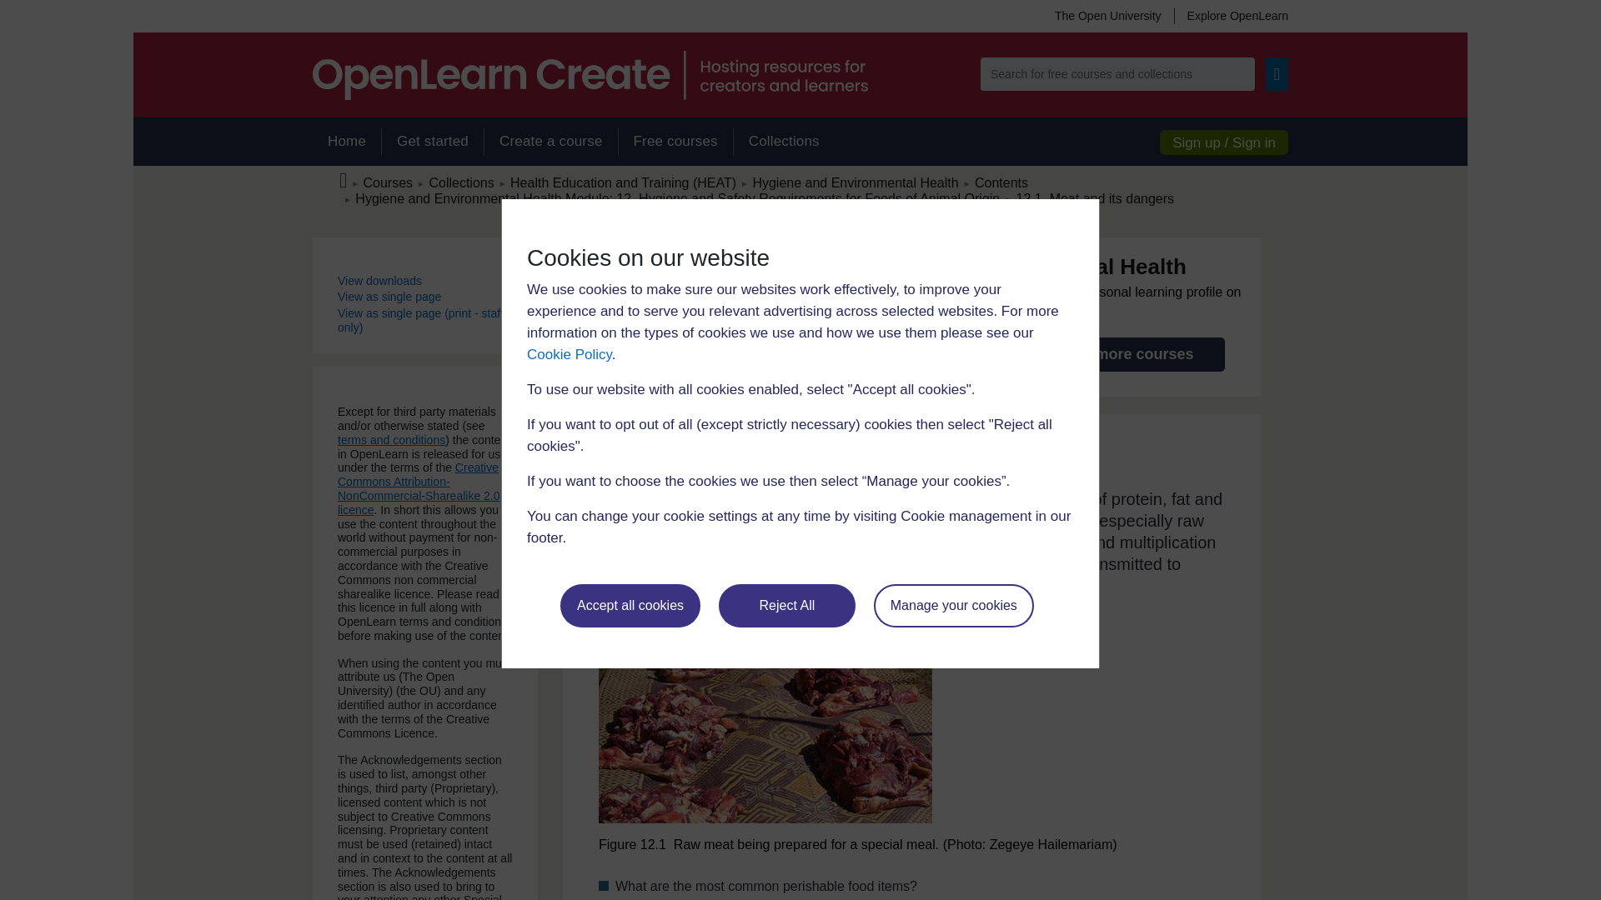 This screenshot has width=1601, height=900. What do you see at coordinates (787, 605) in the screenshot?
I see `Reject All` at bounding box center [787, 605].